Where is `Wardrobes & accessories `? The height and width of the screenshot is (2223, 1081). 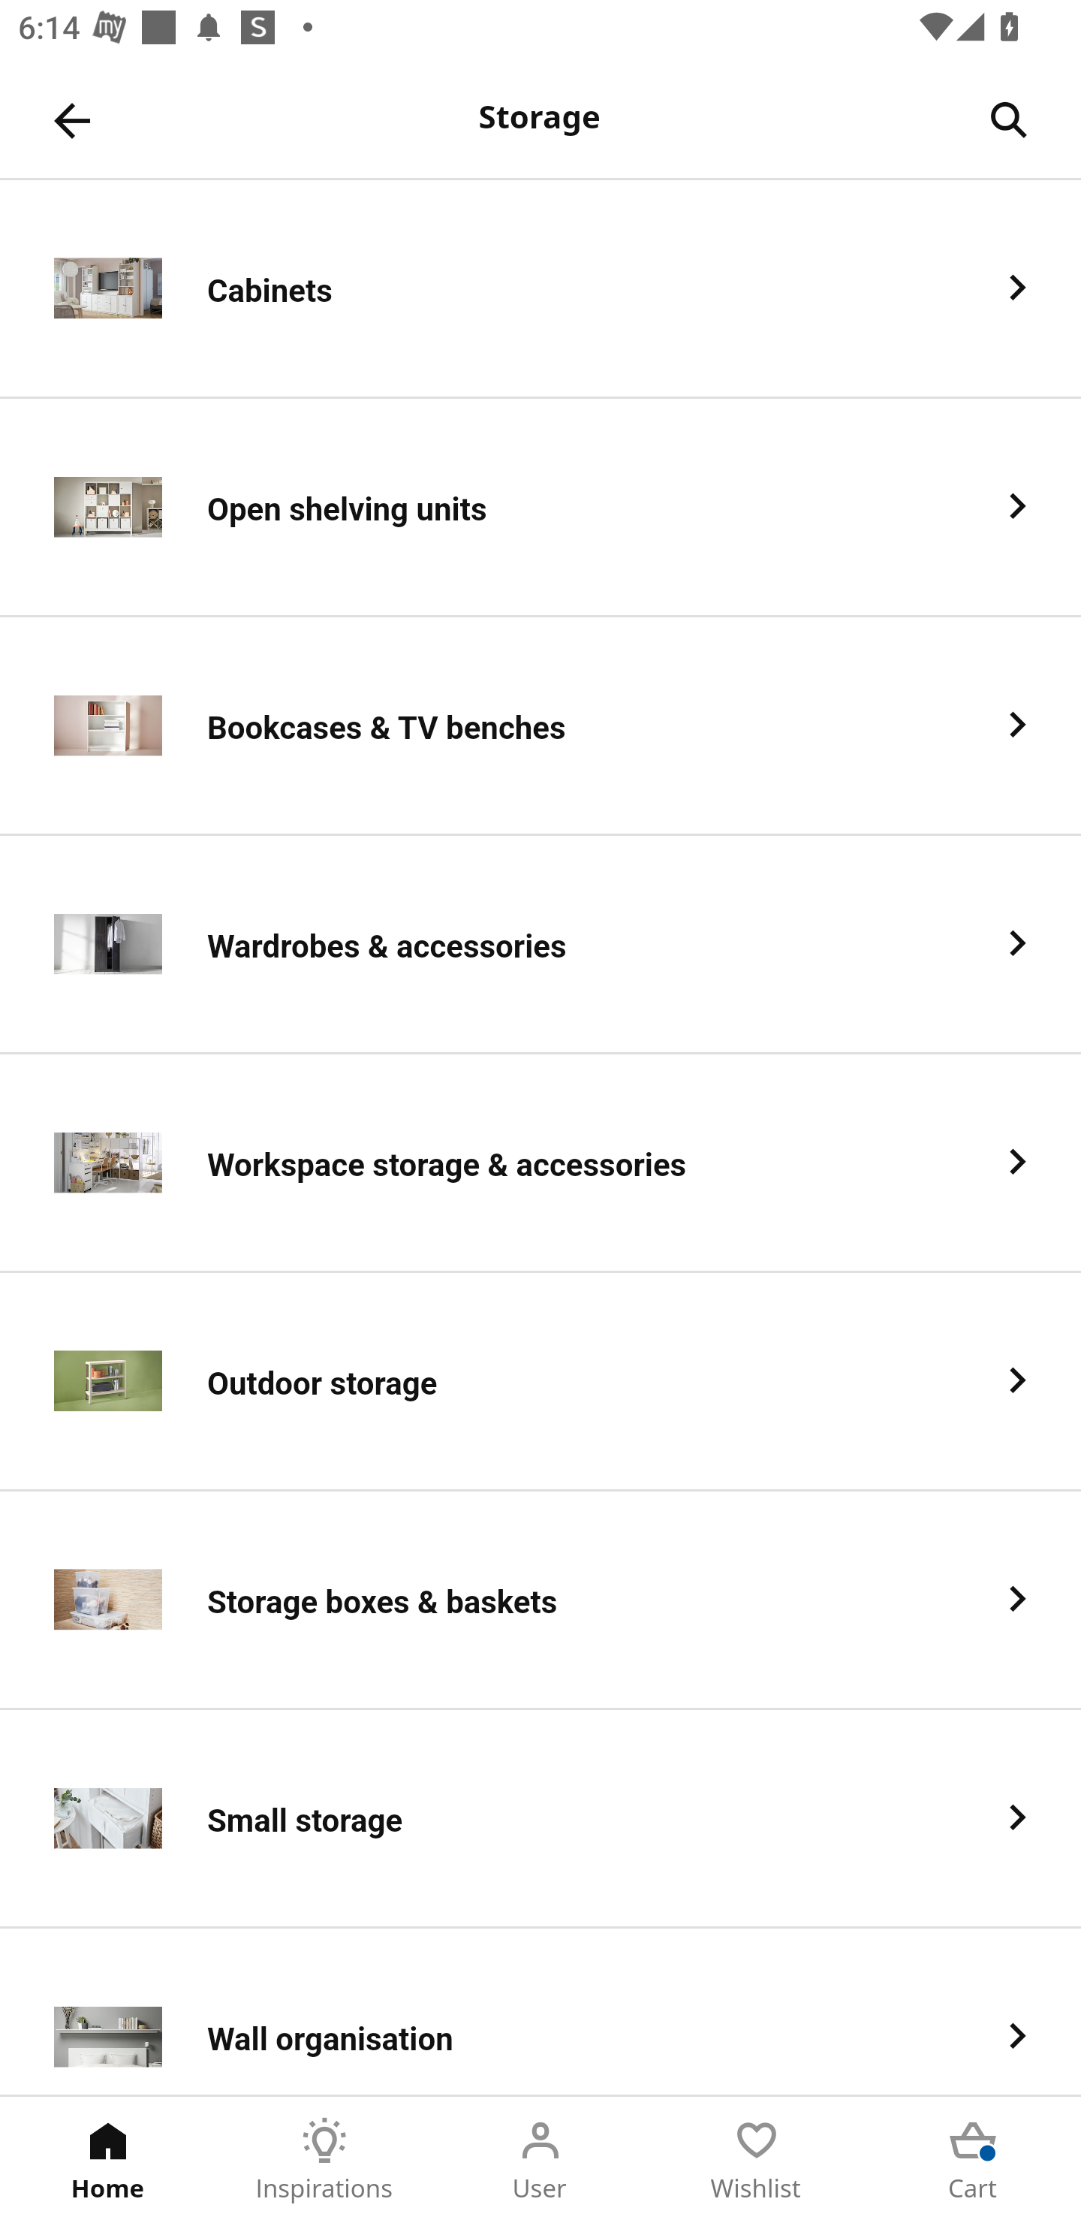
Wardrobes & accessories  is located at coordinates (540, 945).